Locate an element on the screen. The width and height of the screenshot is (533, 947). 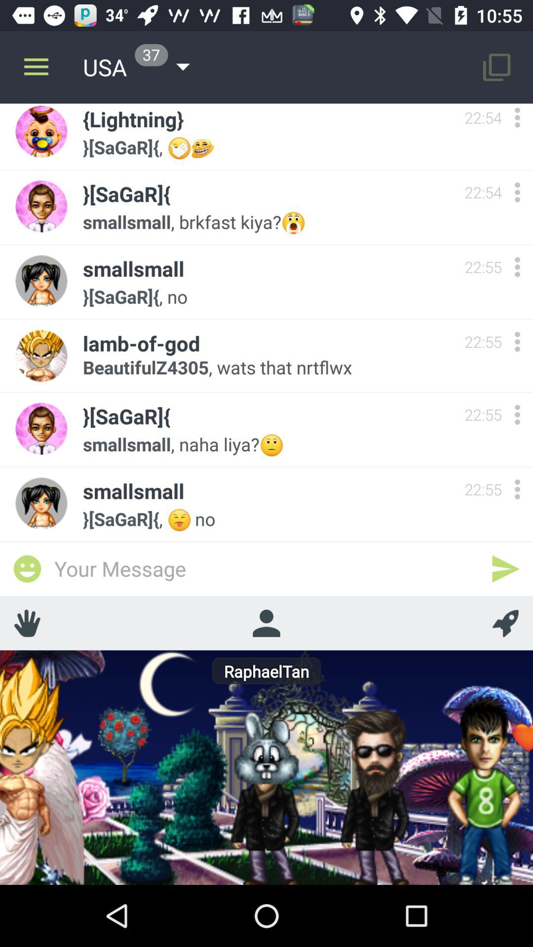
upload icon is located at coordinates (505, 623).